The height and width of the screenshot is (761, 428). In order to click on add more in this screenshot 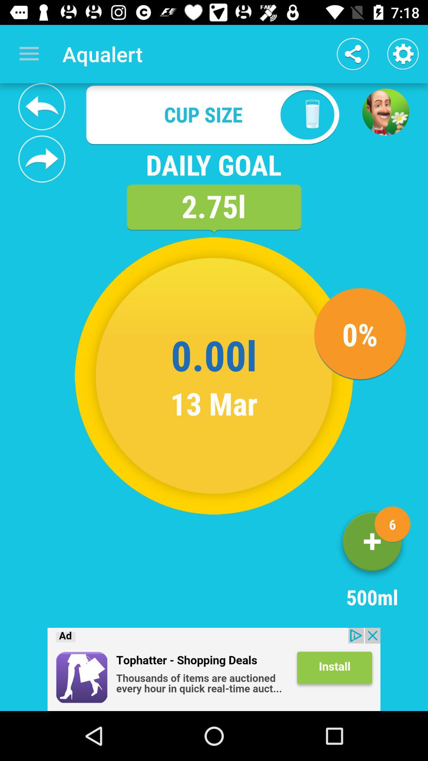, I will do `click(372, 545)`.